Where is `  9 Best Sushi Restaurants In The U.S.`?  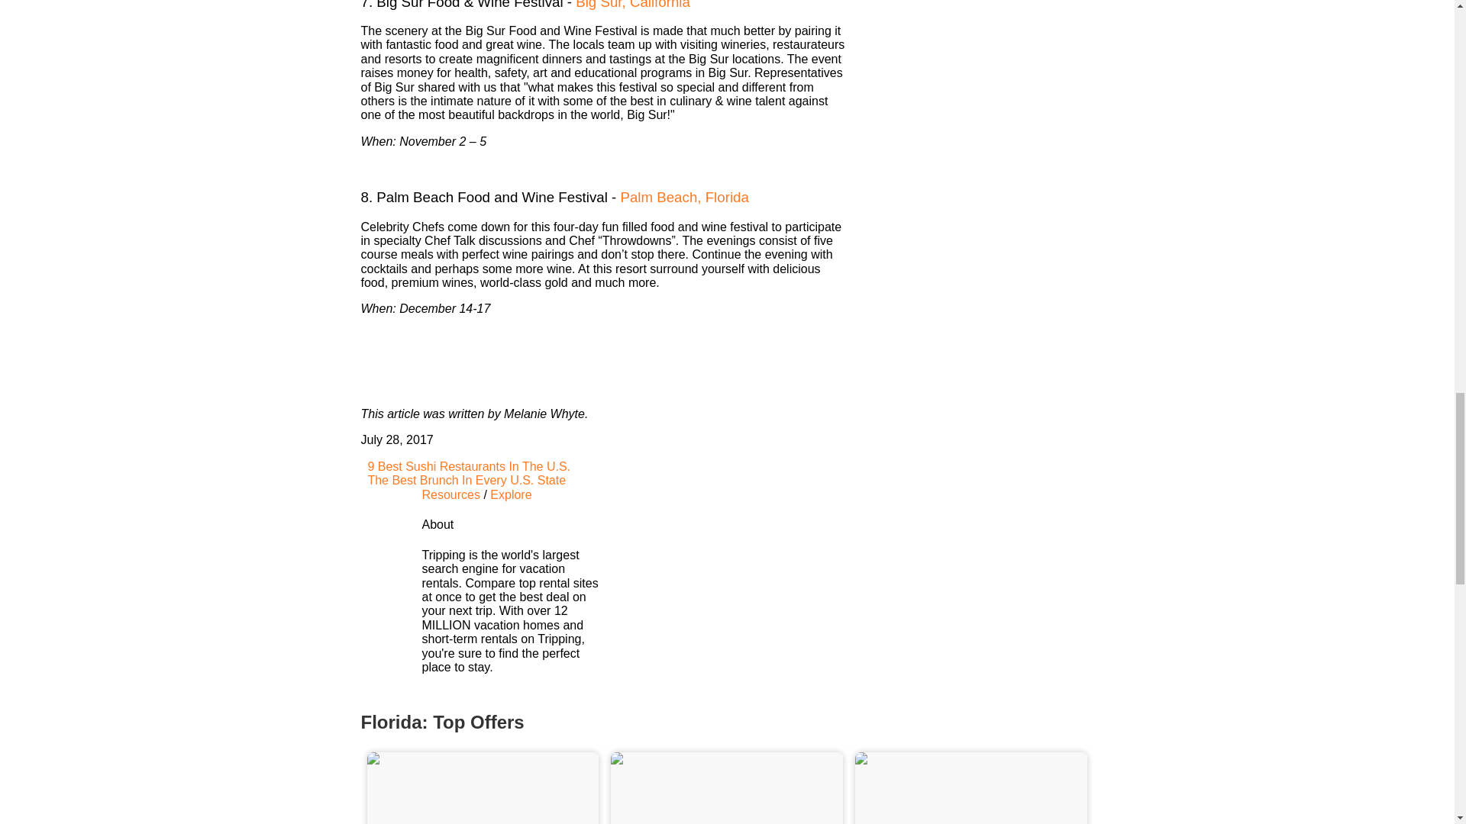
  9 Best Sushi Restaurants In The U.S. is located at coordinates (465, 465).